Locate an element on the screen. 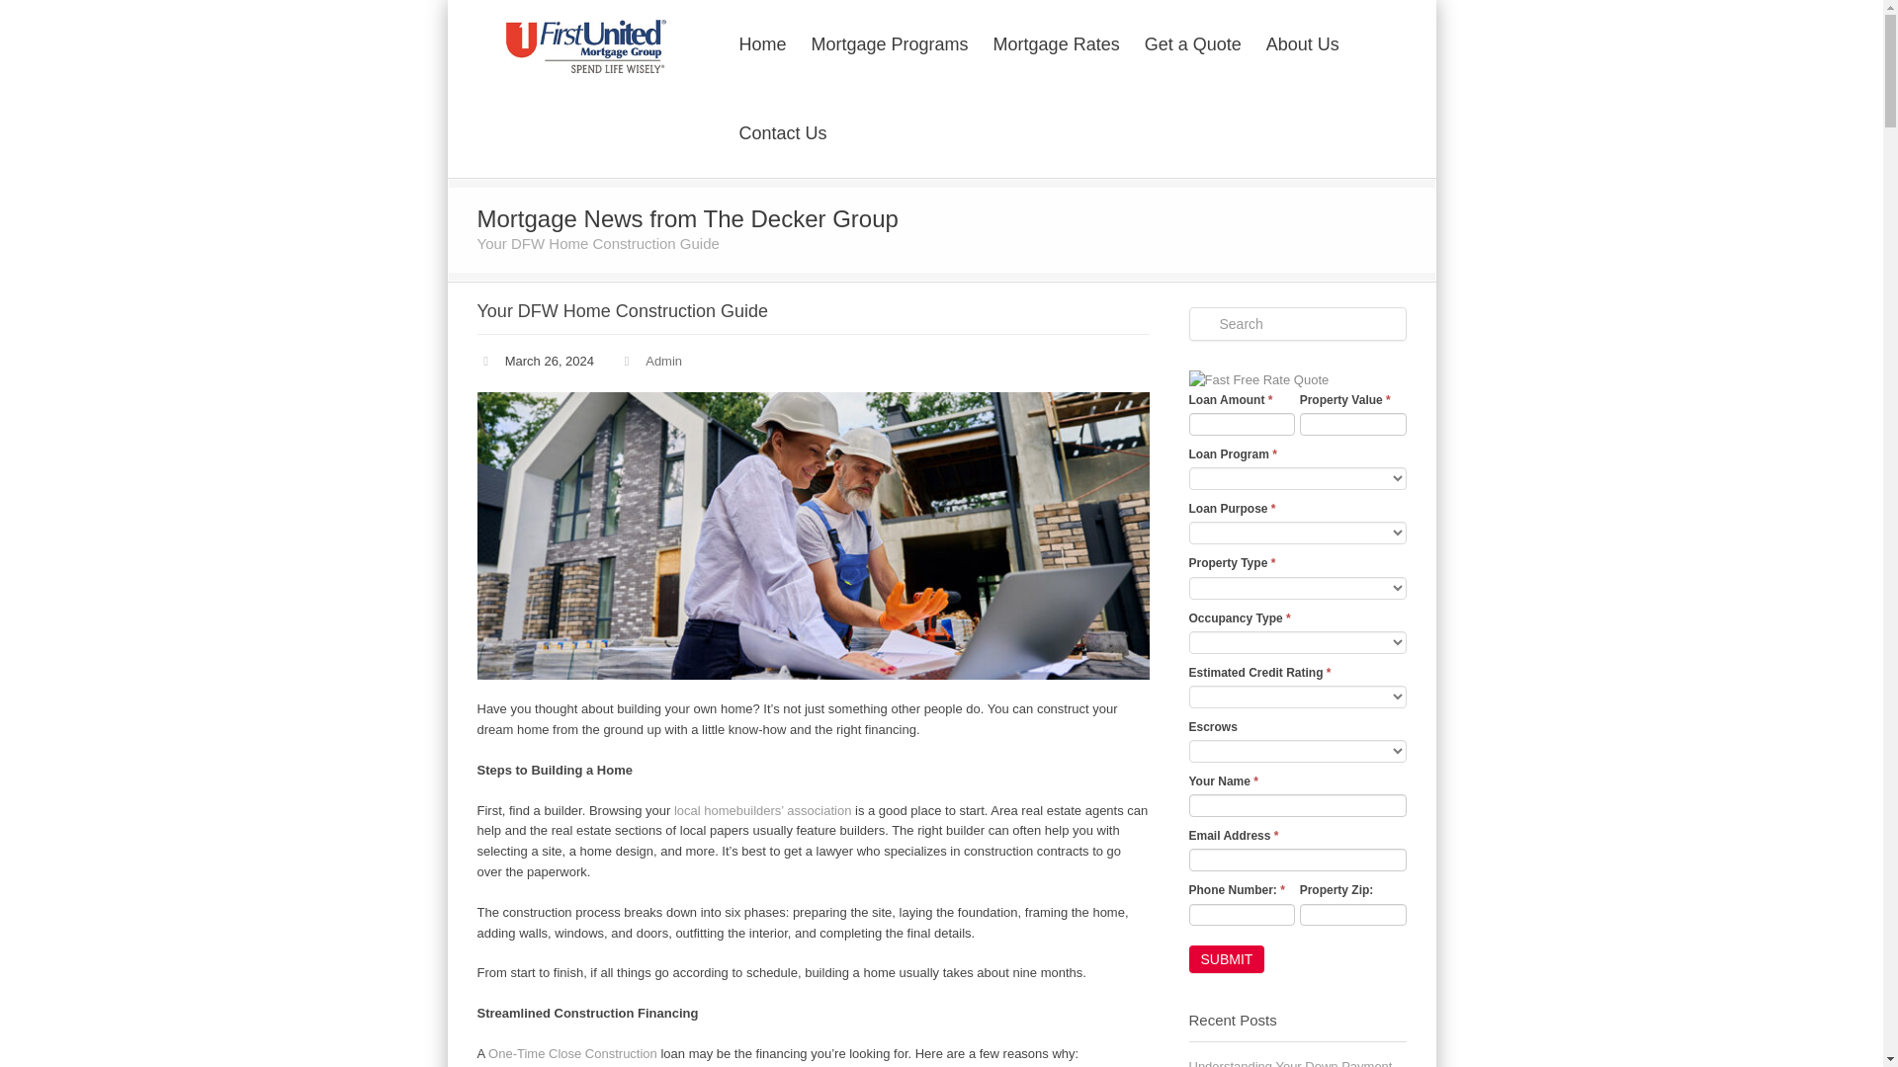 The width and height of the screenshot is (1898, 1067). View all posts by Admin is located at coordinates (662, 360).